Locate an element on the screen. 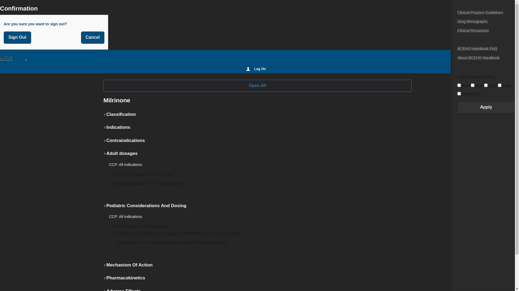 Image resolution: width=519 pixels, height=291 pixels. Open All is located at coordinates (257, 86).